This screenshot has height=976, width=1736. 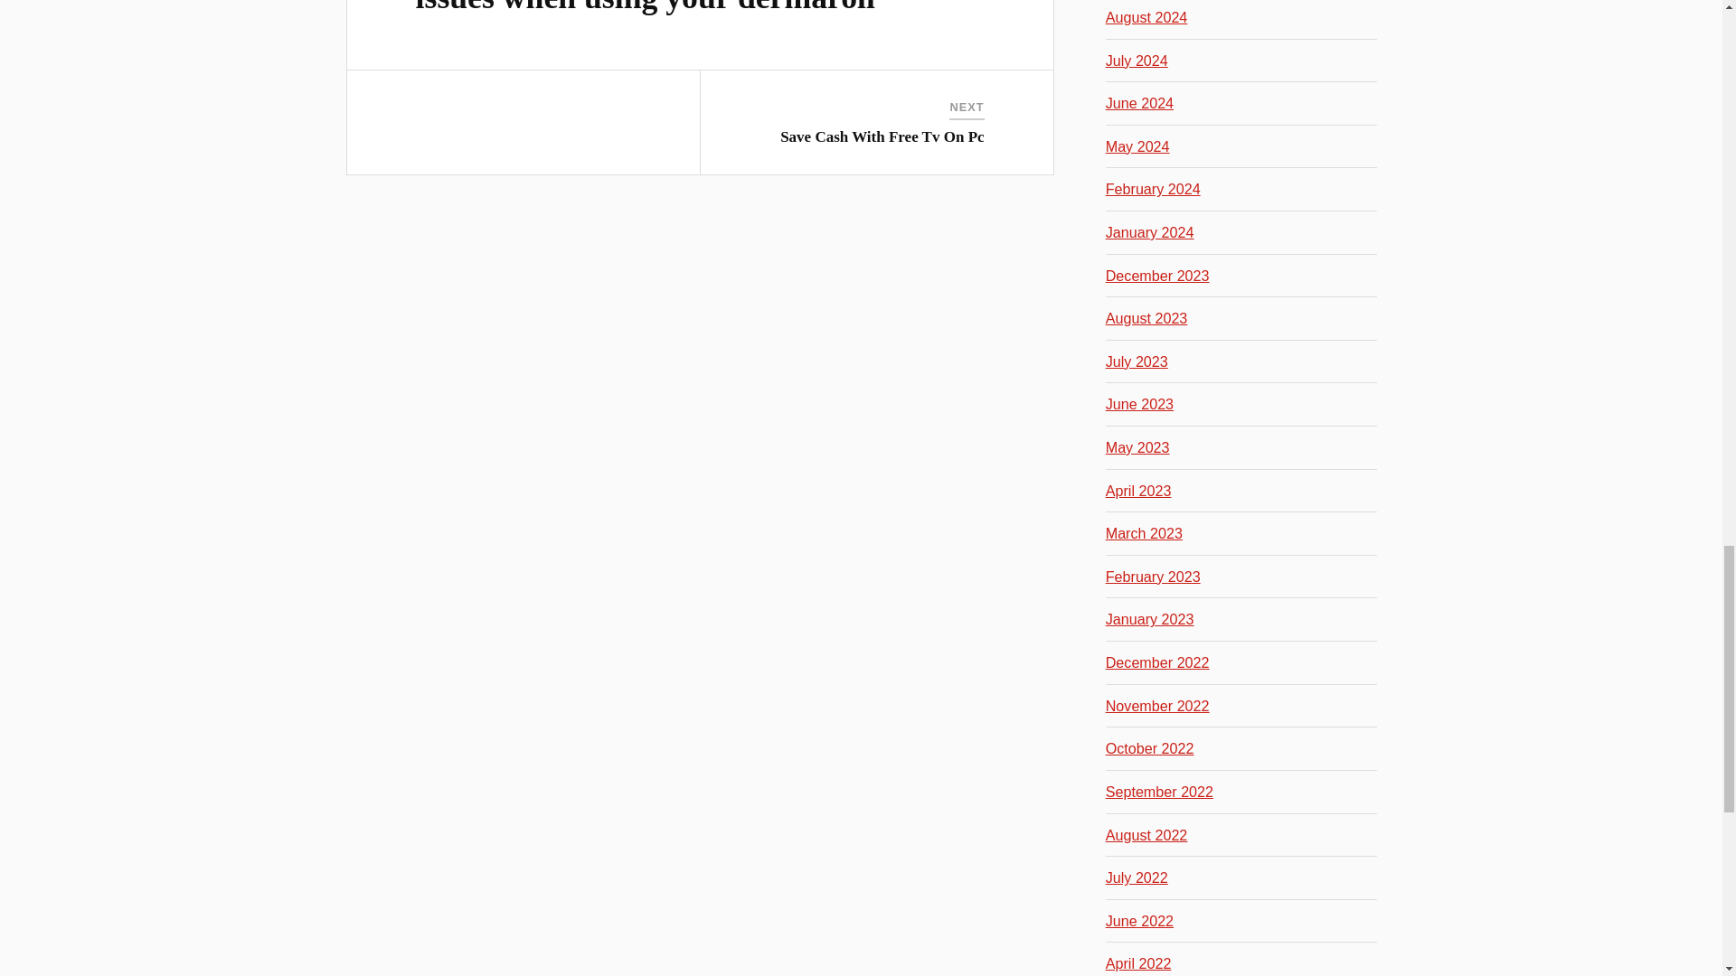 I want to click on May 2024, so click(x=1137, y=146).